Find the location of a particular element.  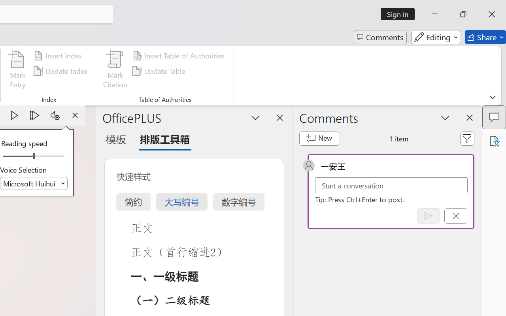

Stop is located at coordinates (75, 115).